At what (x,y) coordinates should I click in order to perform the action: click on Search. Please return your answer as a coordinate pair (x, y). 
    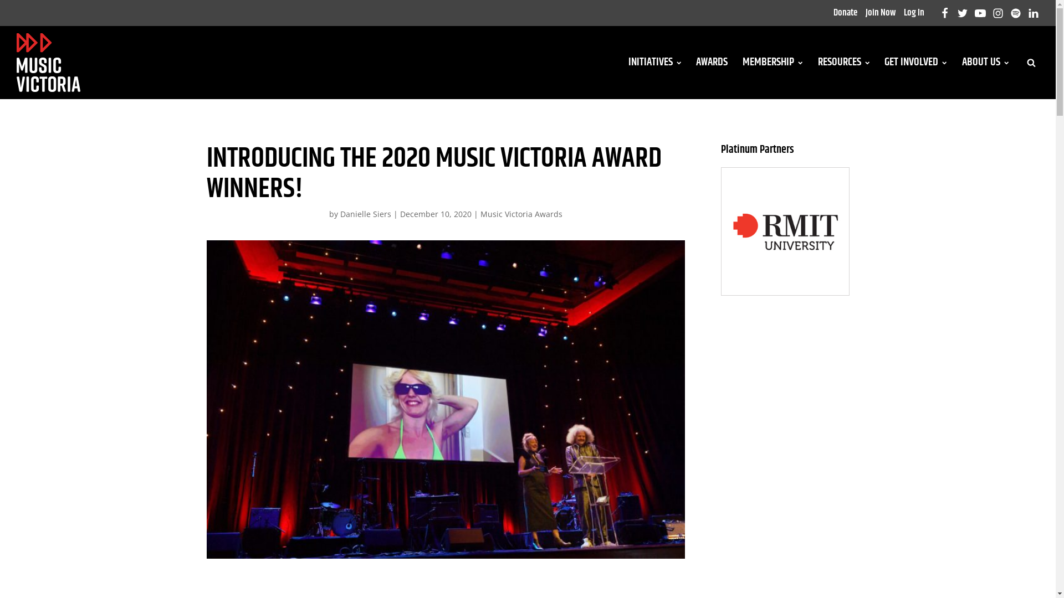
    Looking at the image, I should click on (19, 7).